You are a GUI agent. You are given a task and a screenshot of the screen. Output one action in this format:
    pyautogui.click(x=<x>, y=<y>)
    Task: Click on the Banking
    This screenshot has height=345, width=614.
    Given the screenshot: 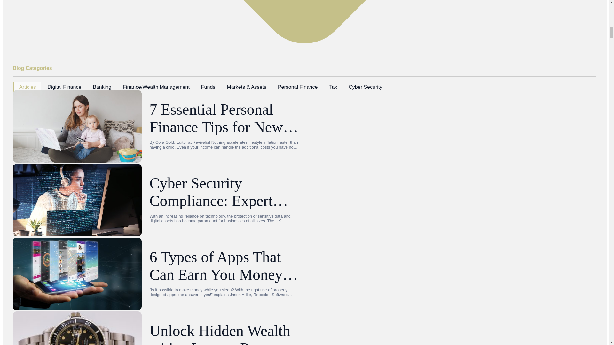 What is the action you would take?
    pyautogui.click(x=101, y=87)
    